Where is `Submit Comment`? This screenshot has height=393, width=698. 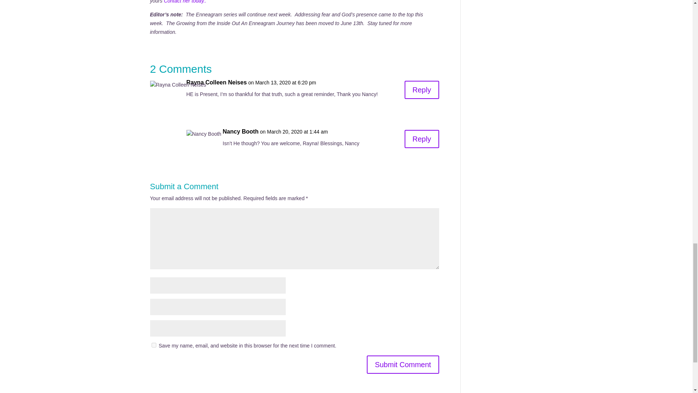 Submit Comment is located at coordinates (403, 365).